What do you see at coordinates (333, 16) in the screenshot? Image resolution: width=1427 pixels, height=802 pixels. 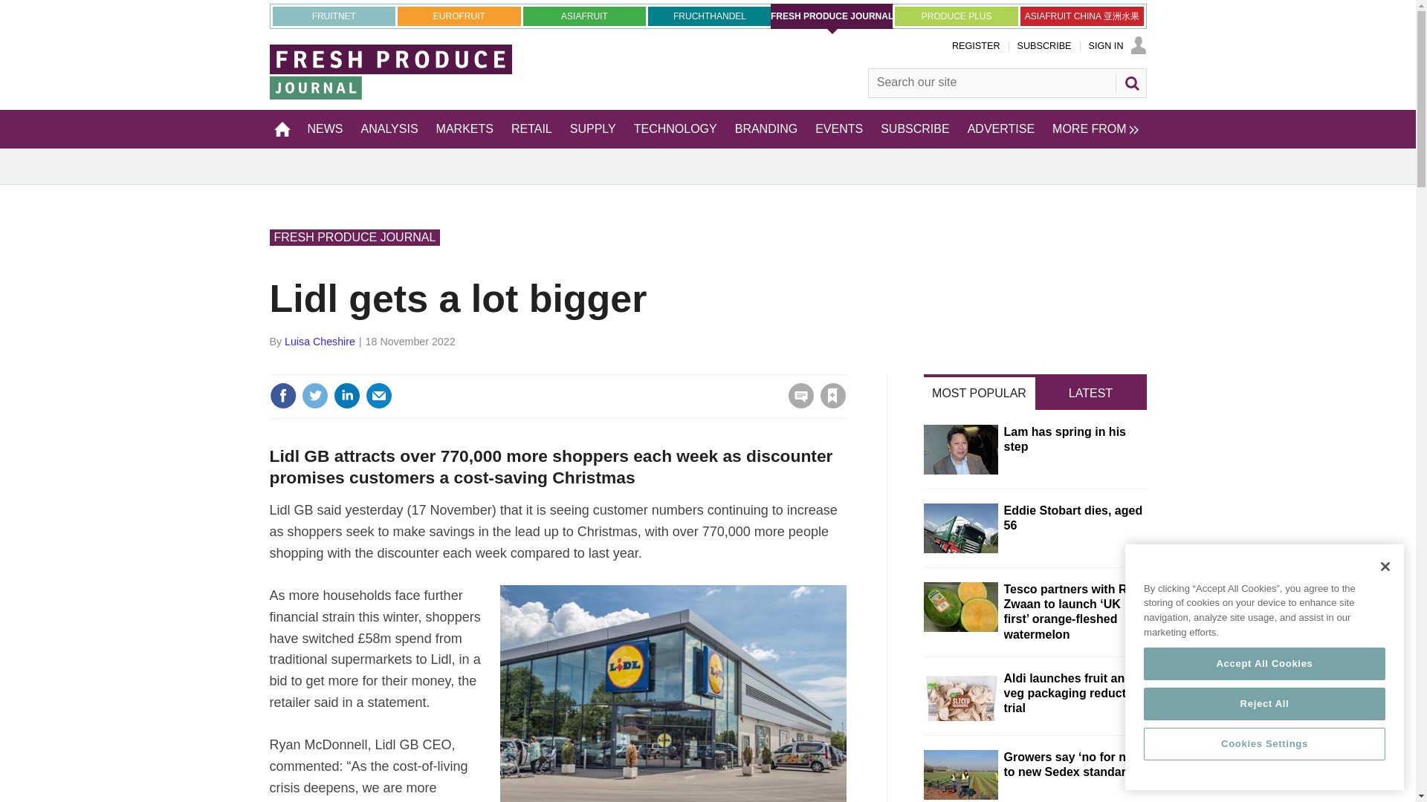 I see `FRUITNET` at bounding box center [333, 16].